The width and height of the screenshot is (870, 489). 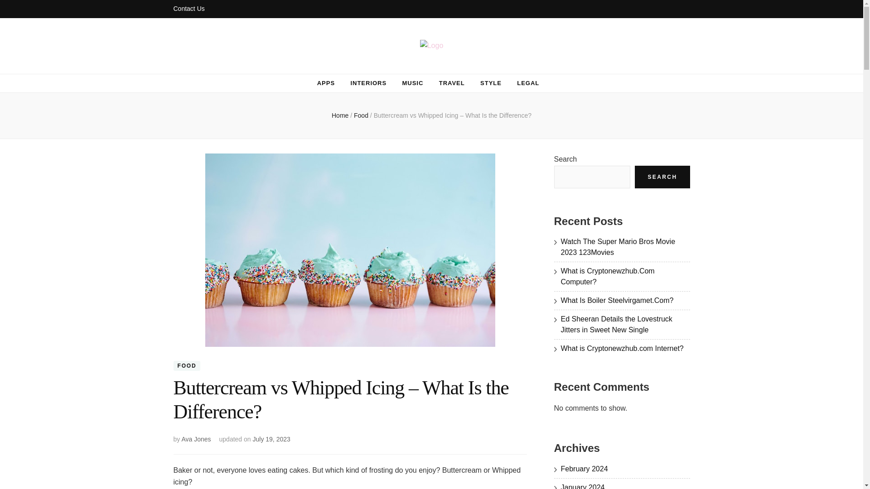 What do you see at coordinates (326, 83) in the screenshot?
I see `APPS` at bounding box center [326, 83].